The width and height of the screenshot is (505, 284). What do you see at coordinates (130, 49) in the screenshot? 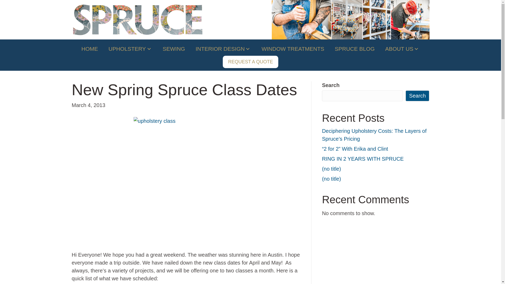
I see `UPHOLSTERY` at bounding box center [130, 49].